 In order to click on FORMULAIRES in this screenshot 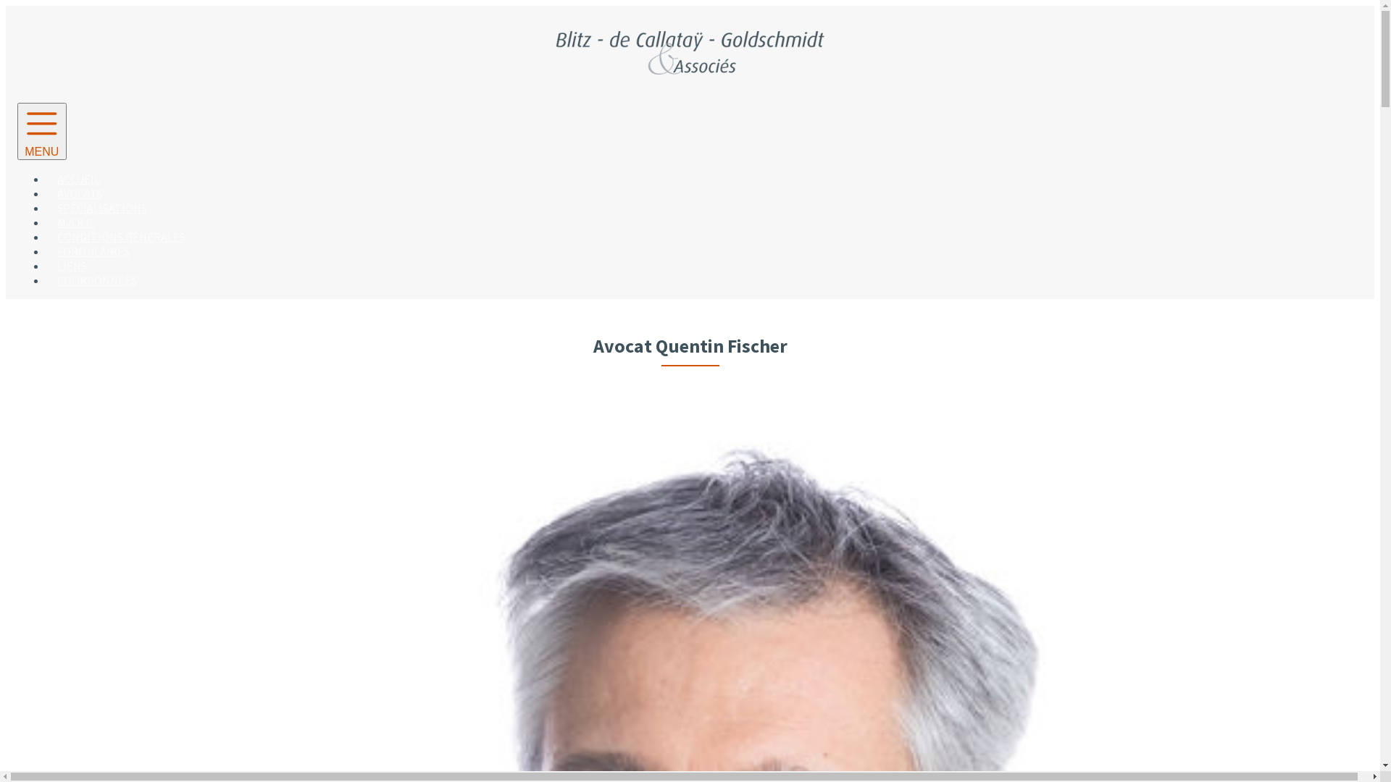, I will do `click(93, 251)`.